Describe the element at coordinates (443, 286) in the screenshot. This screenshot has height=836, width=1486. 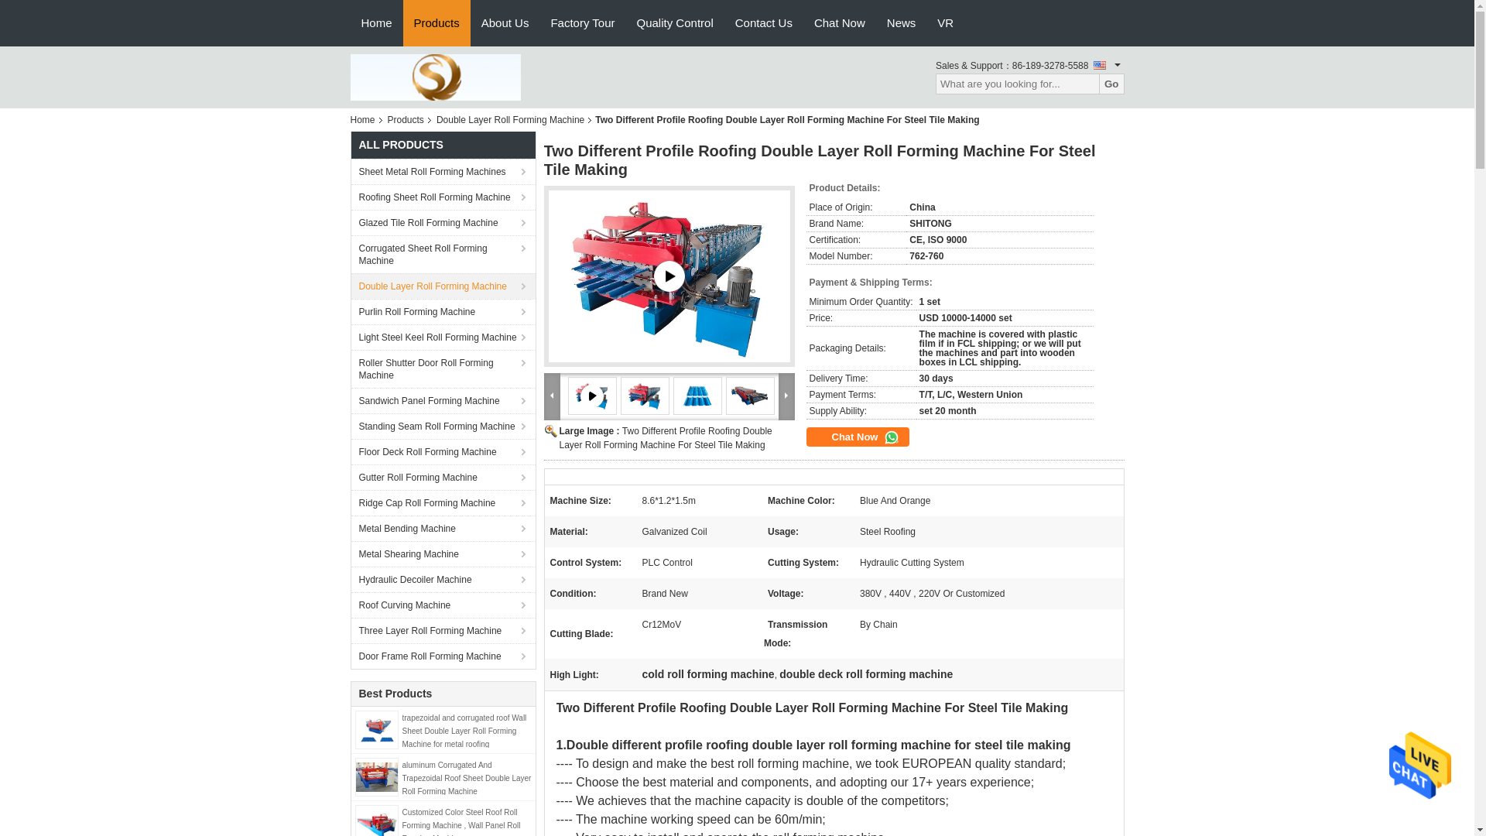
I see `Double Layer Roll Forming Machine` at that location.